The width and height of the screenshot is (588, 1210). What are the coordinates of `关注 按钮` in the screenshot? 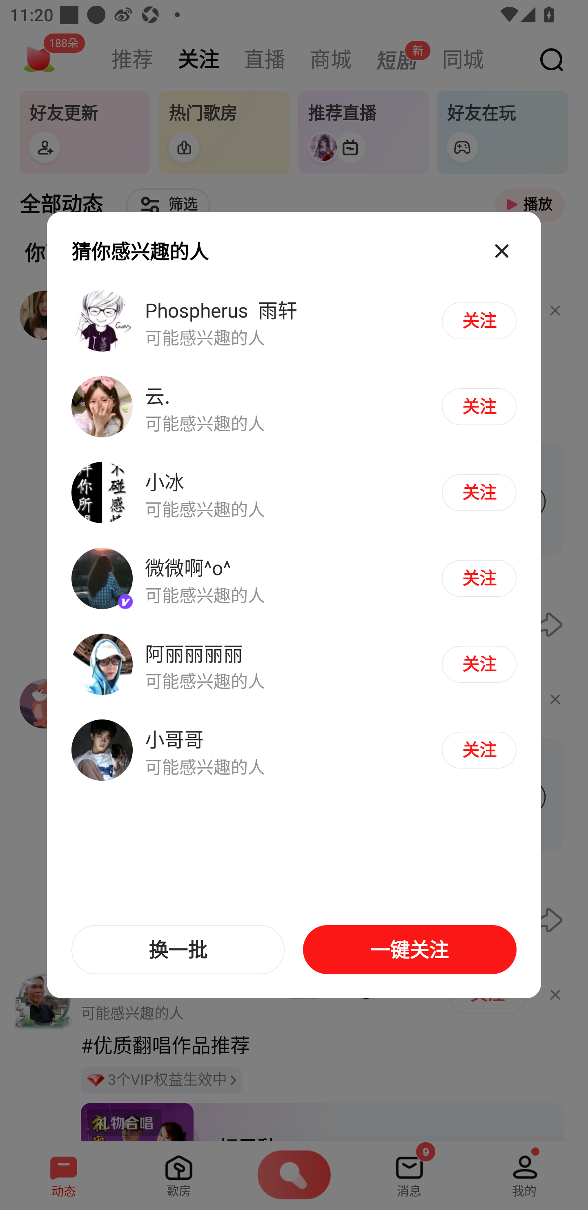 It's located at (479, 578).